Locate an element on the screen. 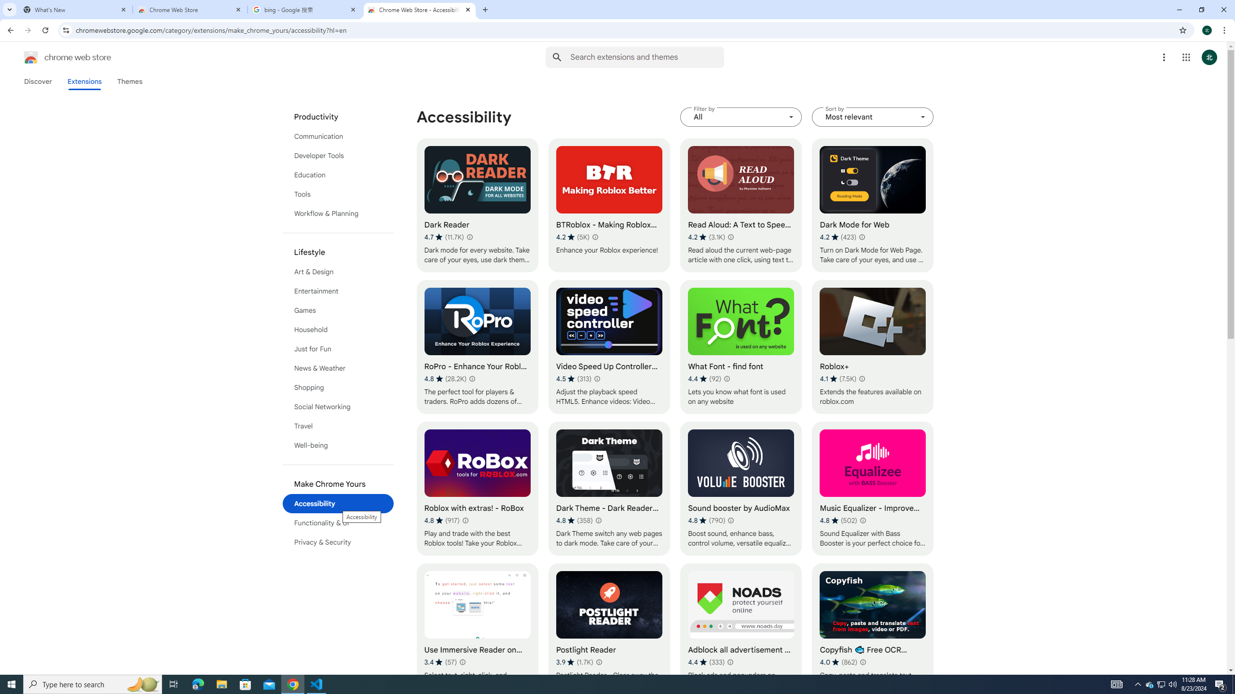  Extensions is located at coordinates (84, 81).